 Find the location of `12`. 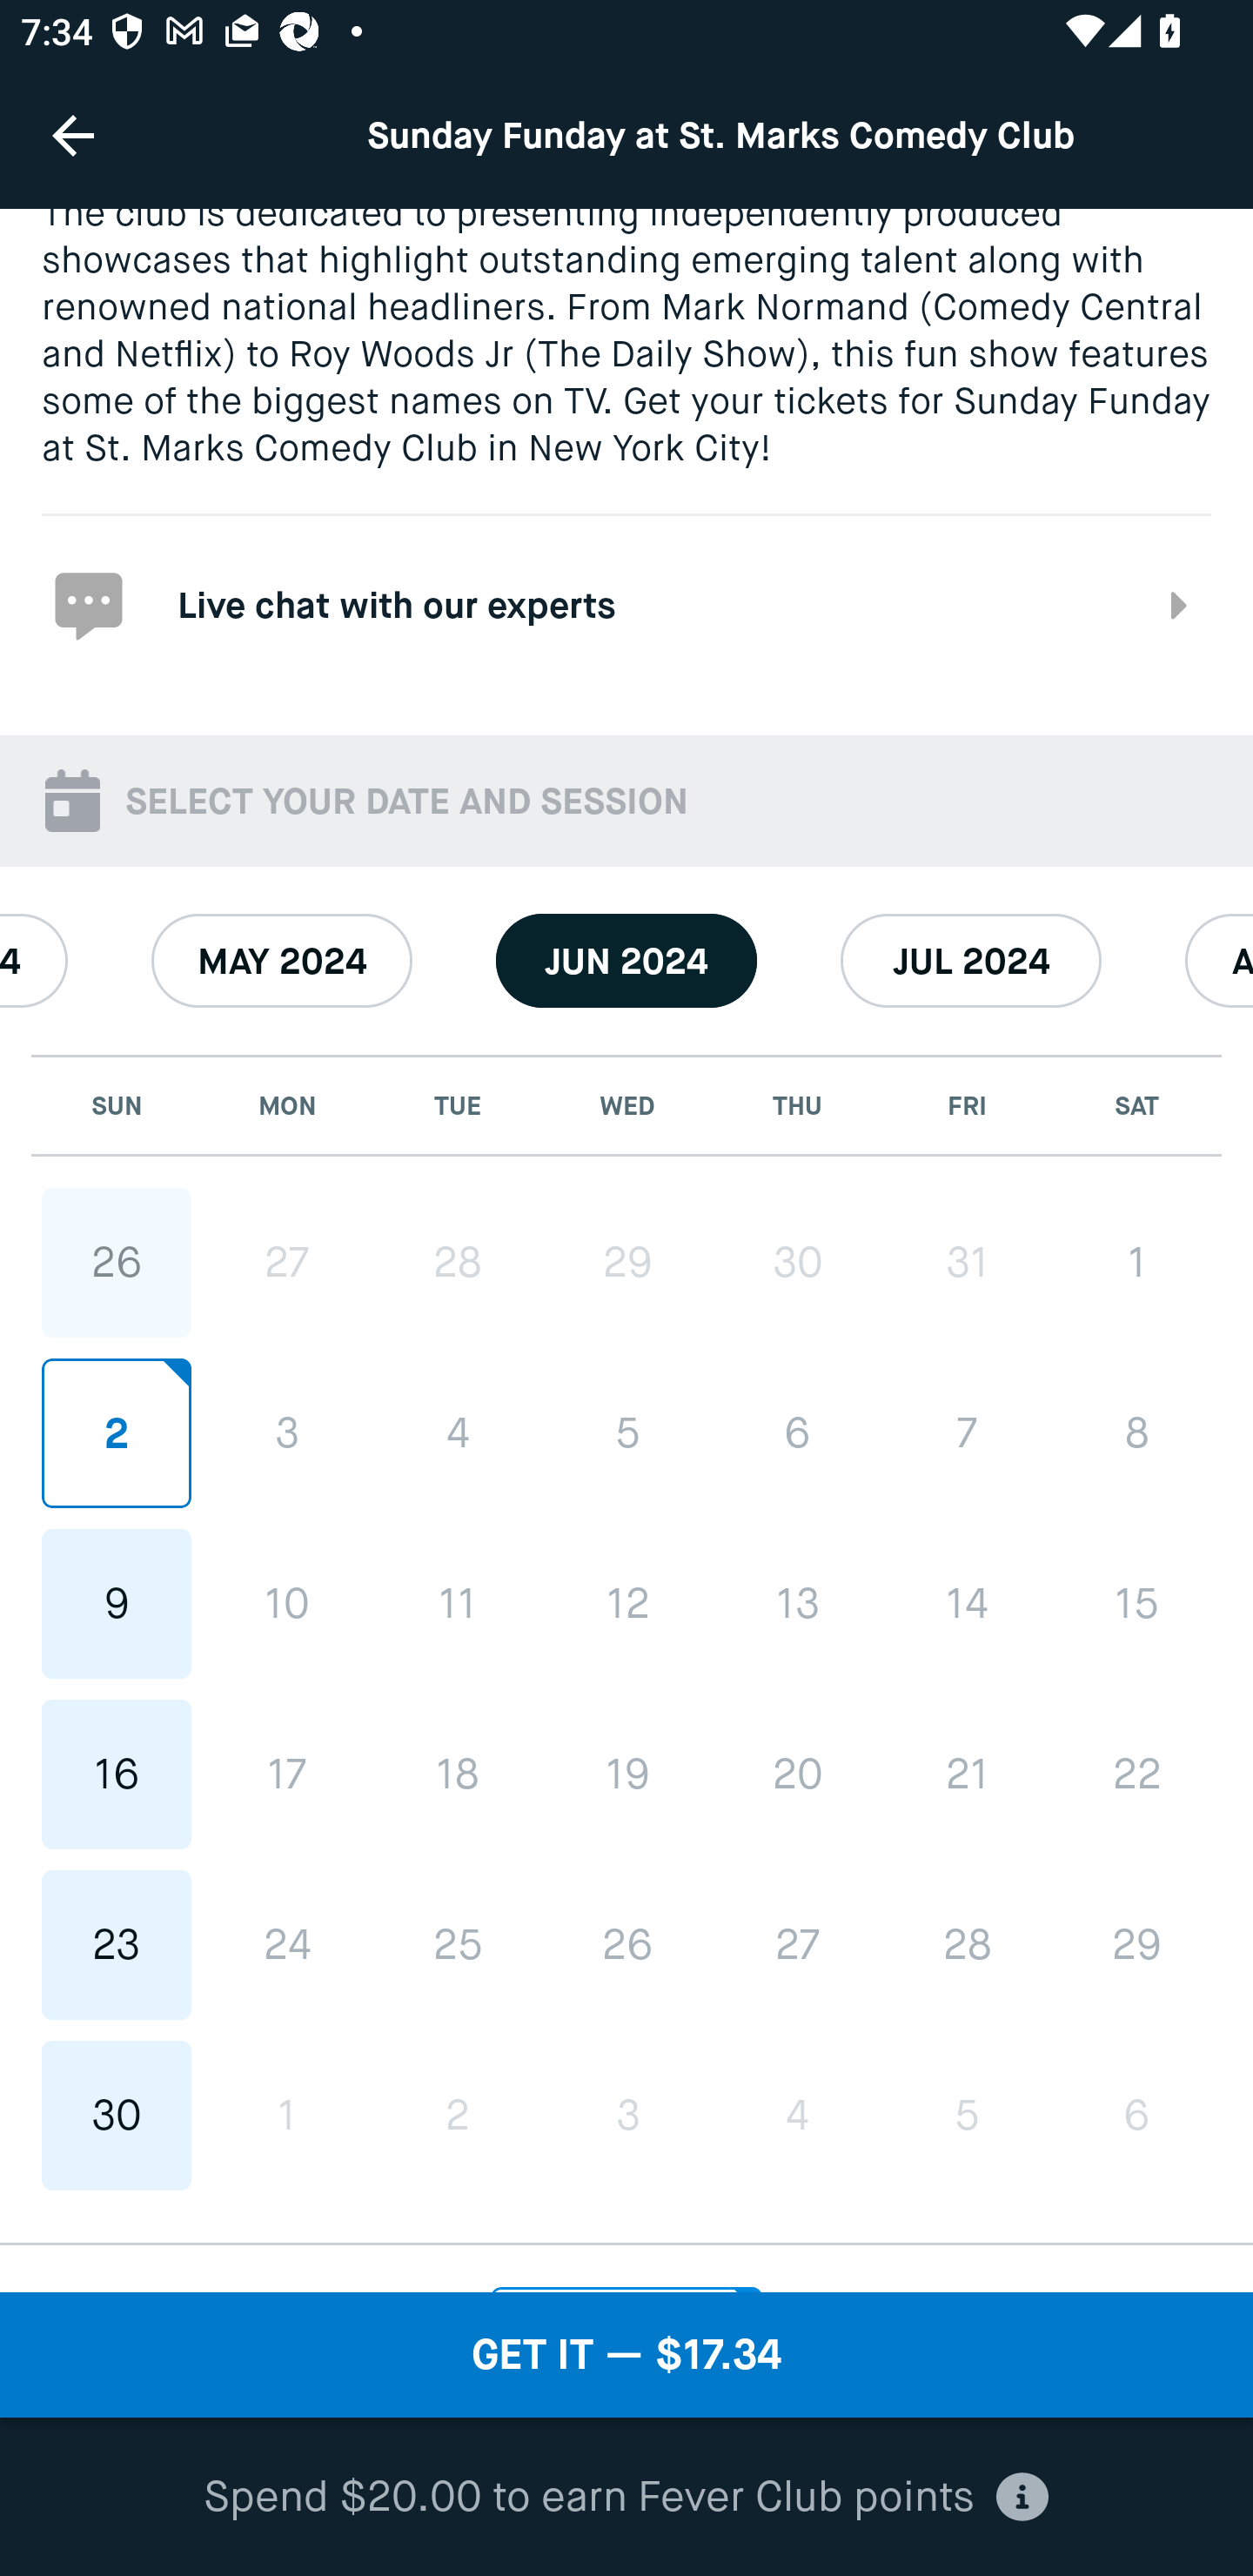

12 is located at coordinates (627, 1603).